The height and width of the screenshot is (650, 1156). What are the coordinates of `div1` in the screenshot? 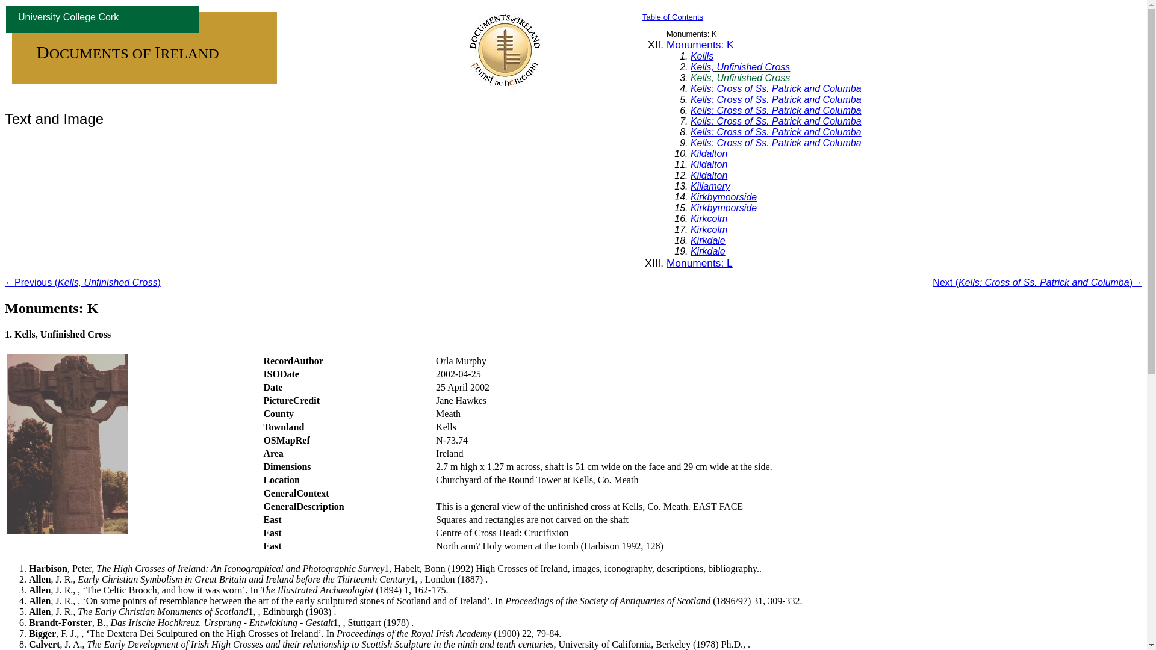 It's located at (700, 262).